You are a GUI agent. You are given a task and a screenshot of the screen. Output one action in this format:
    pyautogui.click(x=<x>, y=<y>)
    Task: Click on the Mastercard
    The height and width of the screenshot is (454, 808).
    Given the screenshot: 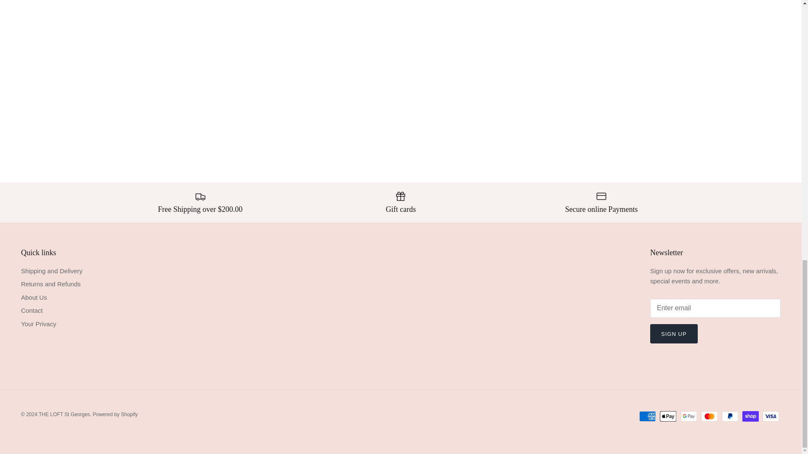 What is the action you would take?
    pyautogui.click(x=709, y=416)
    